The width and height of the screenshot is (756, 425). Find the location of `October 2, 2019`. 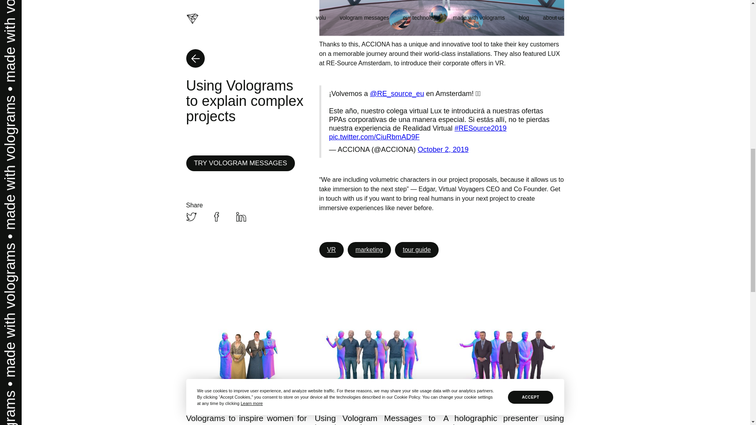

October 2, 2019 is located at coordinates (443, 150).